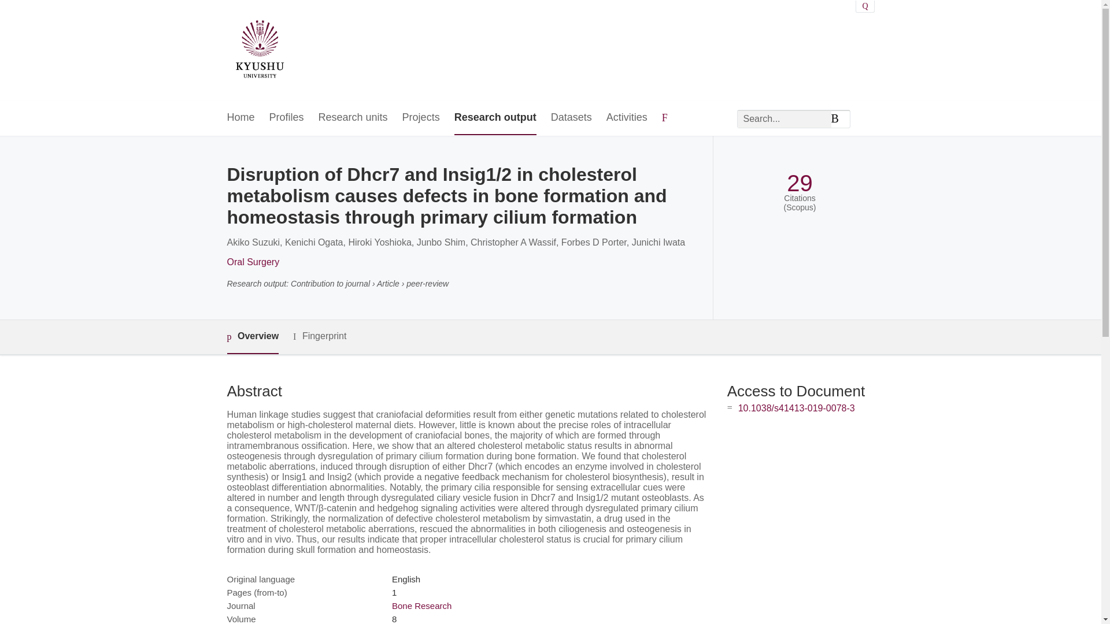 This screenshot has width=1110, height=624. What do you see at coordinates (495, 118) in the screenshot?
I see `Research output` at bounding box center [495, 118].